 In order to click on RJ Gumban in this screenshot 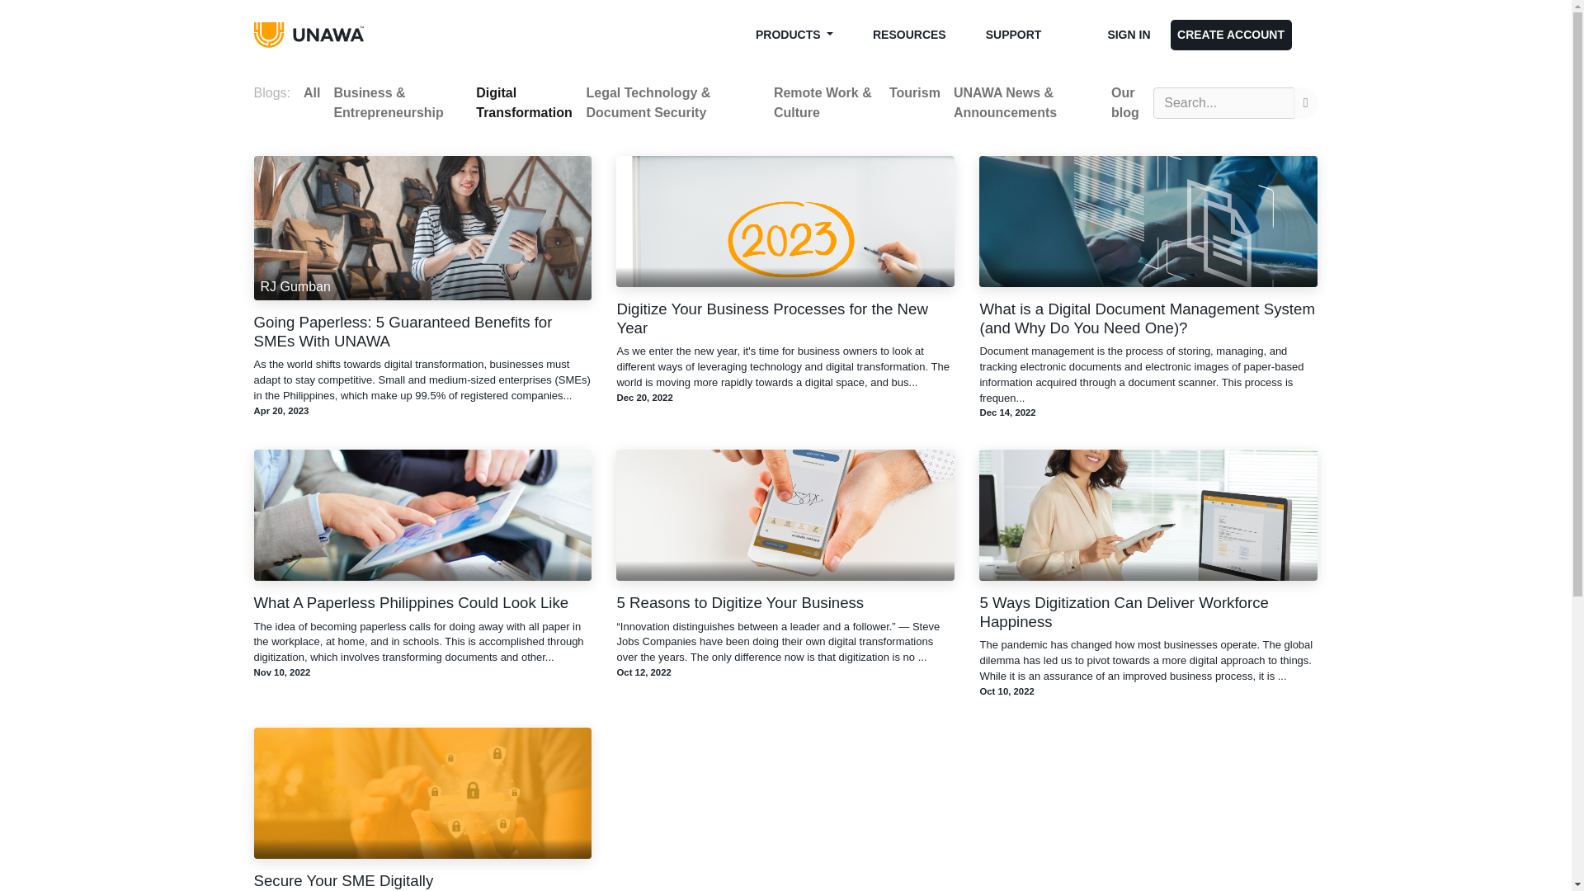, I will do `click(422, 228)`.